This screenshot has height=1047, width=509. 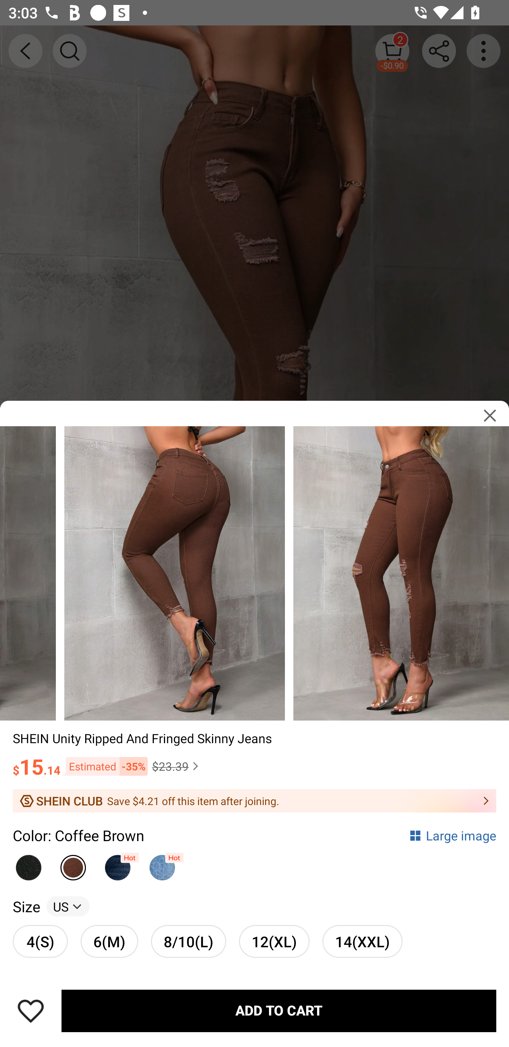 What do you see at coordinates (279, 1011) in the screenshot?
I see `ADD TO CART` at bounding box center [279, 1011].